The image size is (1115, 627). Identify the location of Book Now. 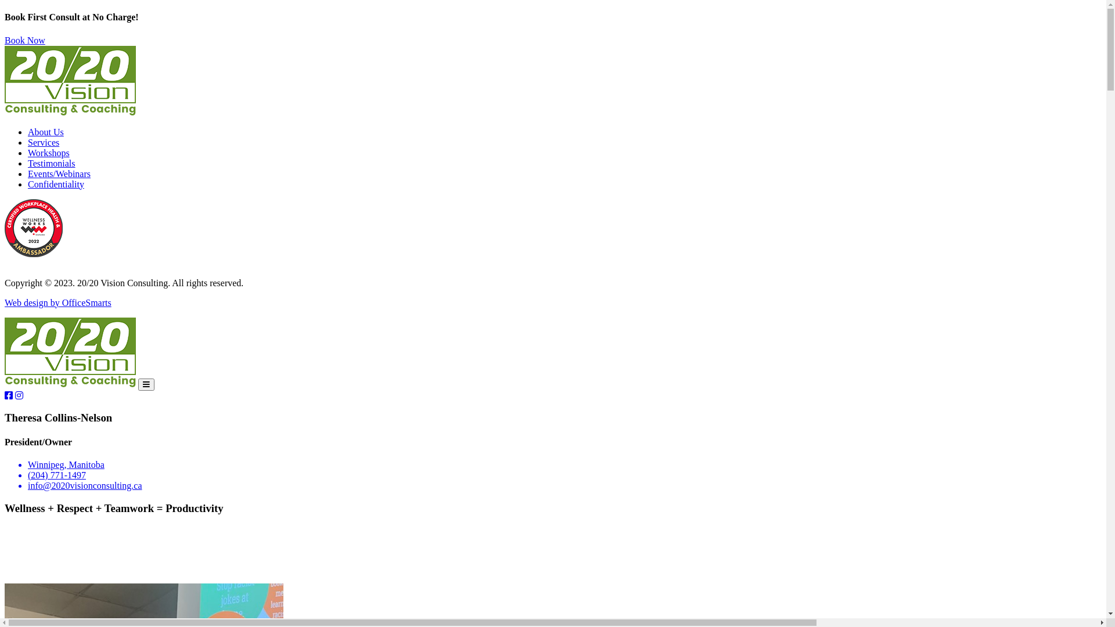
(25, 40).